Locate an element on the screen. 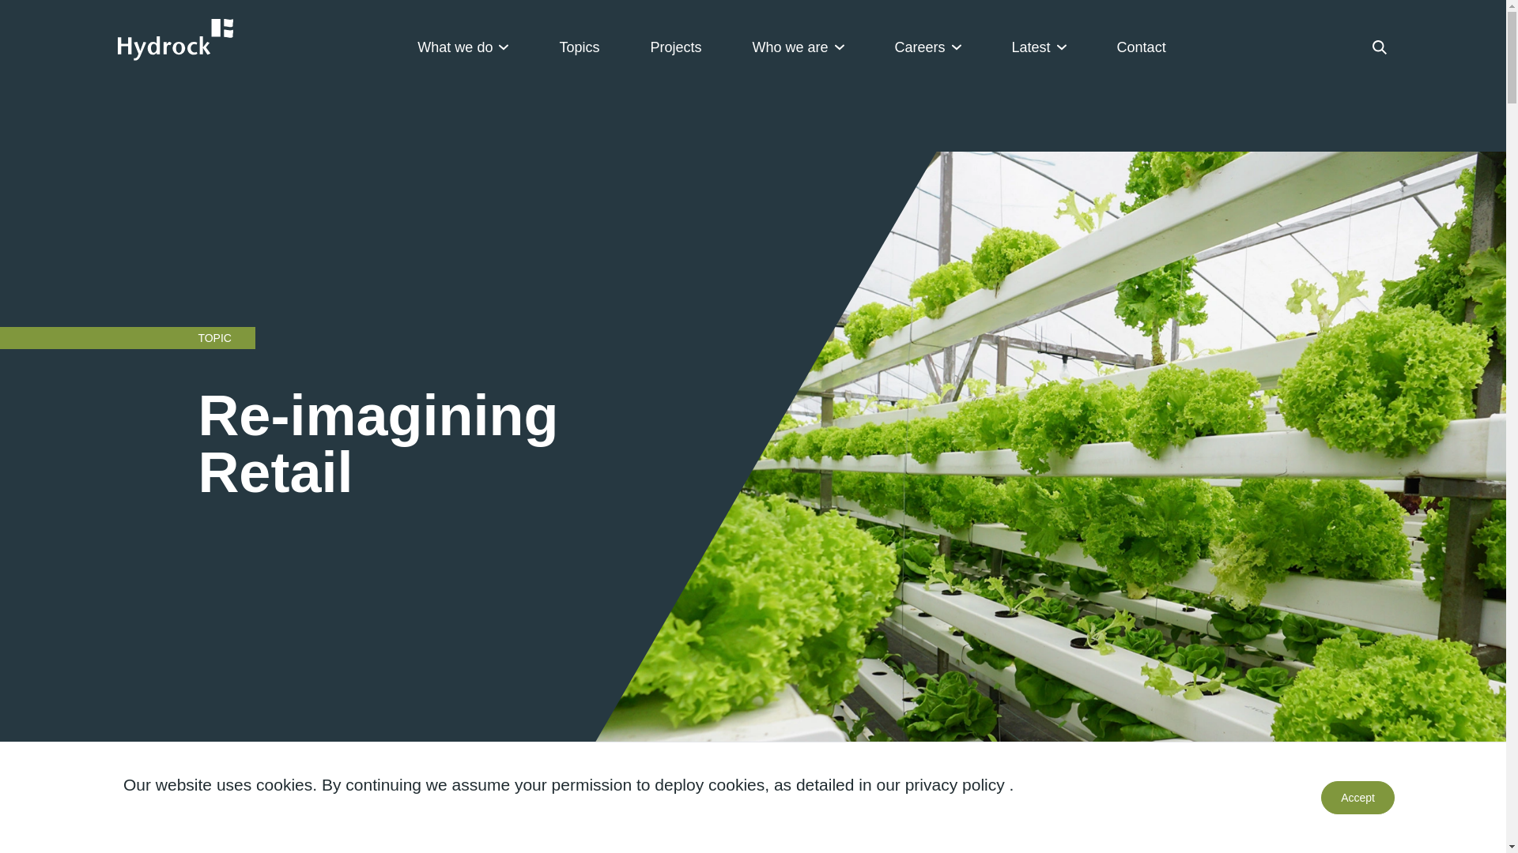  Contact is located at coordinates (1142, 47).